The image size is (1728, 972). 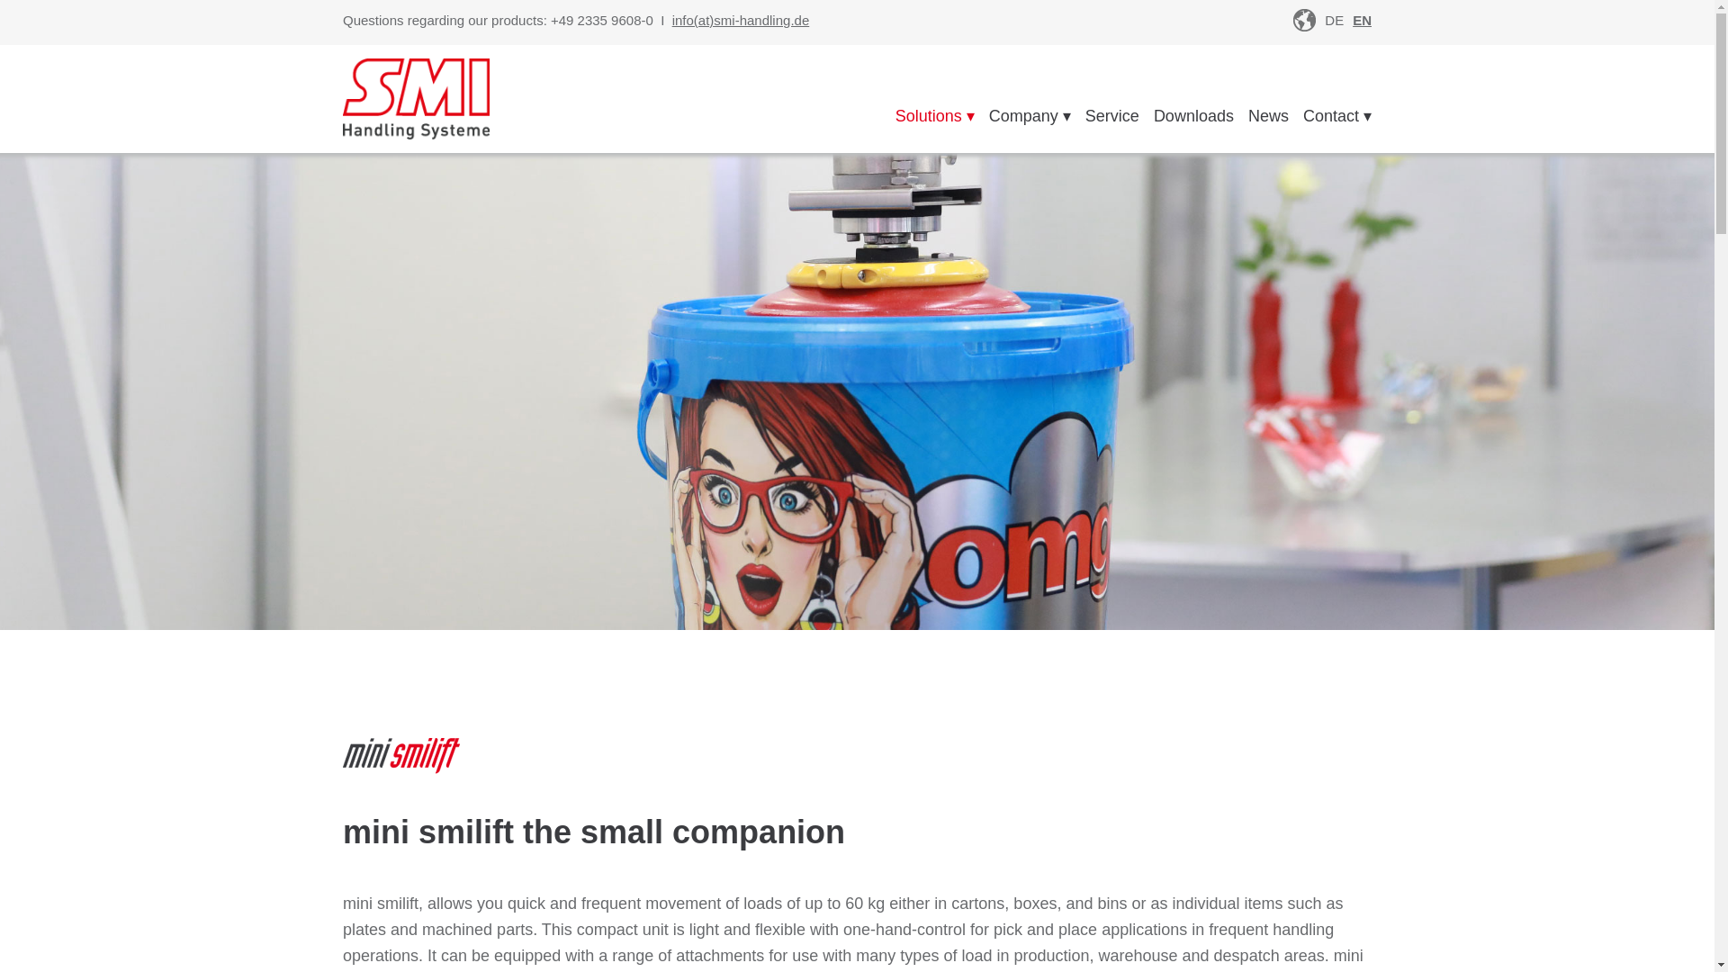 I want to click on Downloads, so click(x=1193, y=115).